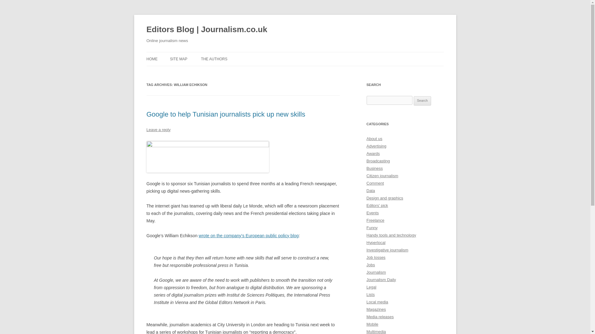  What do you see at coordinates (376, 257) in the screenshot?
I see `Job losses` at bounding box center [376, 257].